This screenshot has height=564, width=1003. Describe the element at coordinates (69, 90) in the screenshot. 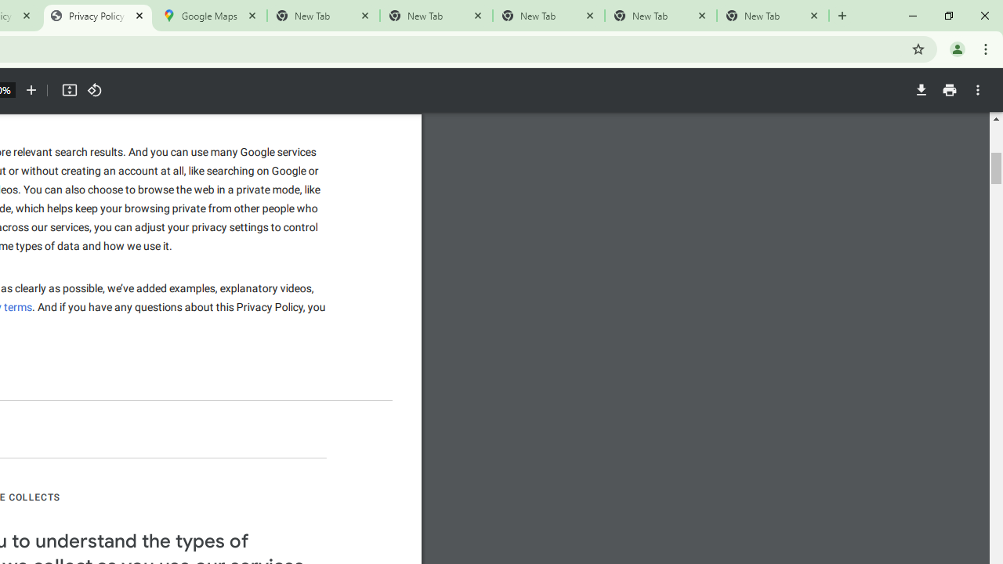

I see `Fit to page` at that location.